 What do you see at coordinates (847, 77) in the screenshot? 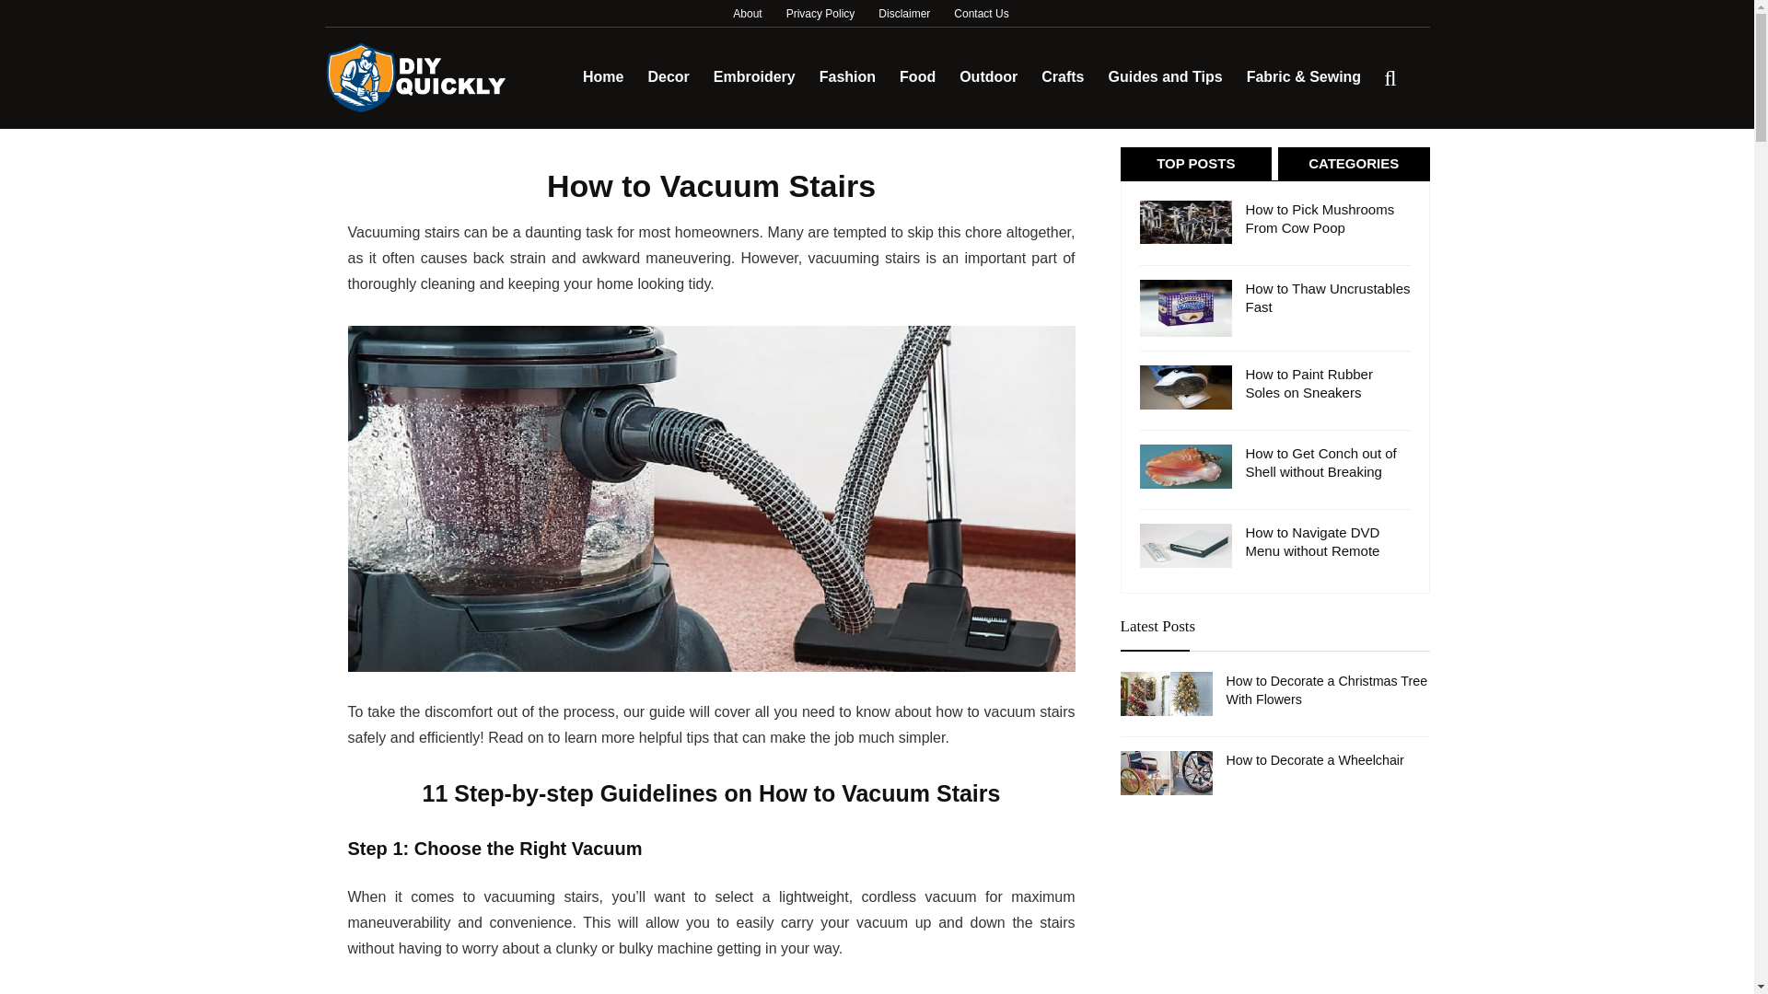
I see `Fashion` at bounding box center [847, 77].